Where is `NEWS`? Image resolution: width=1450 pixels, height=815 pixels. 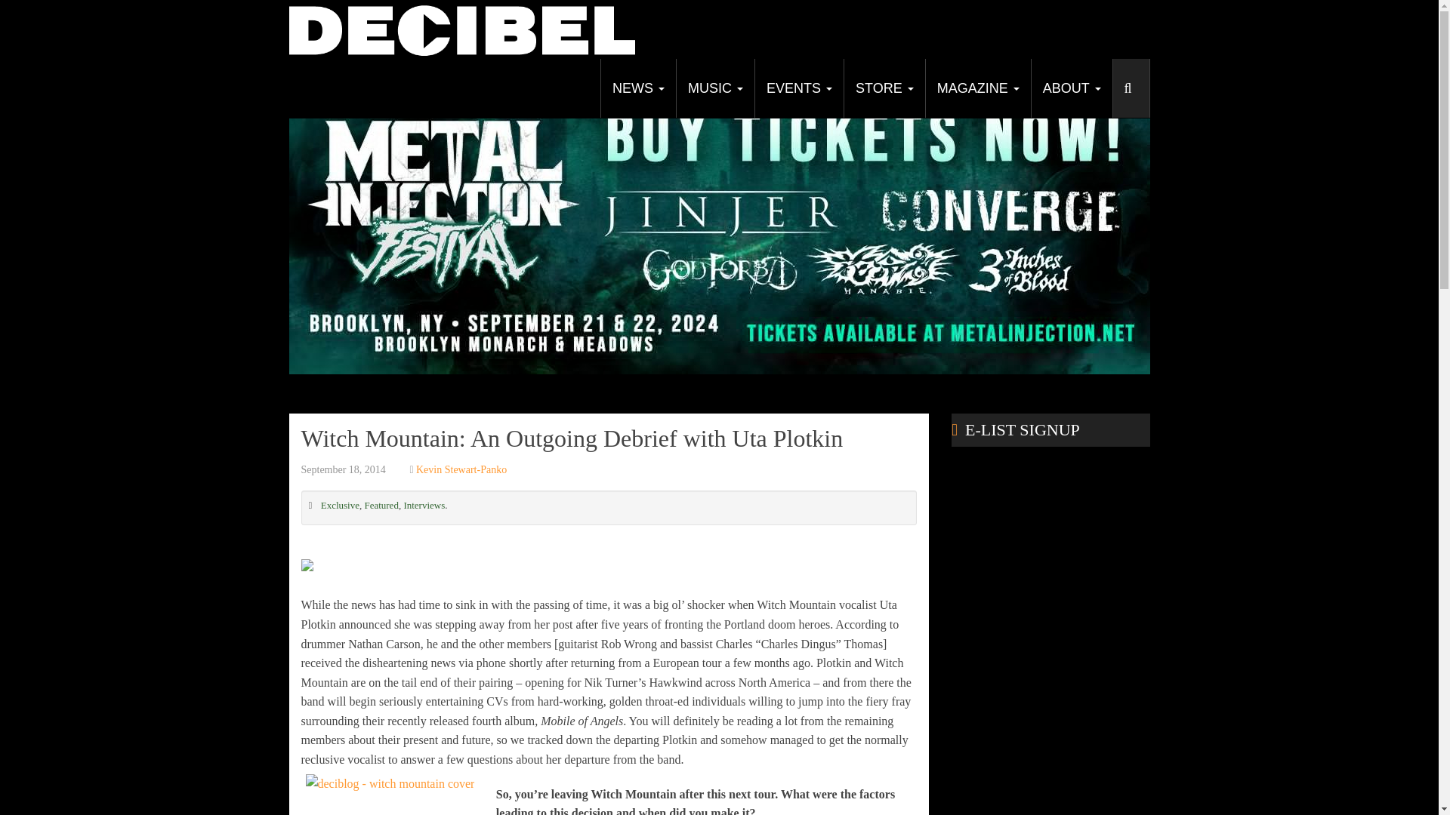
NEWS is located at coordinates (637, 88).